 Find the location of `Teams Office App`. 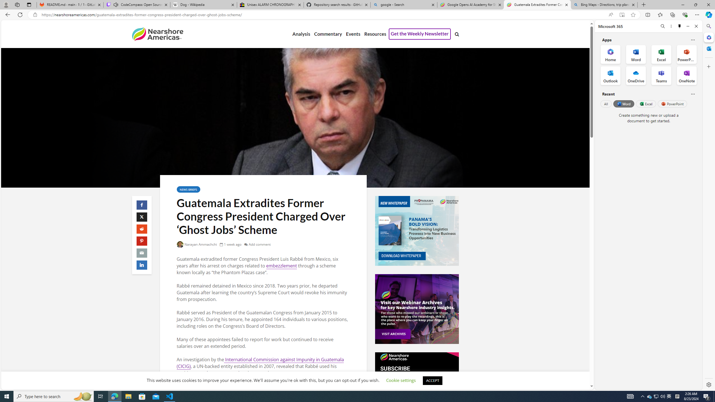

Teams Office App is located at coordinates (661, 76).